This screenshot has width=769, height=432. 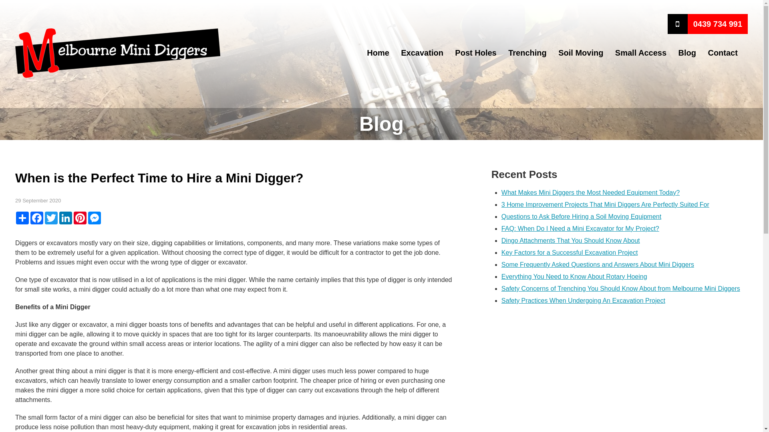 What do you see at coordinates (580, 229) in the screenshot?
I see `FAQ: When Do I Need a Mini Excavator for My Project?` at bounding box center [580, 229].